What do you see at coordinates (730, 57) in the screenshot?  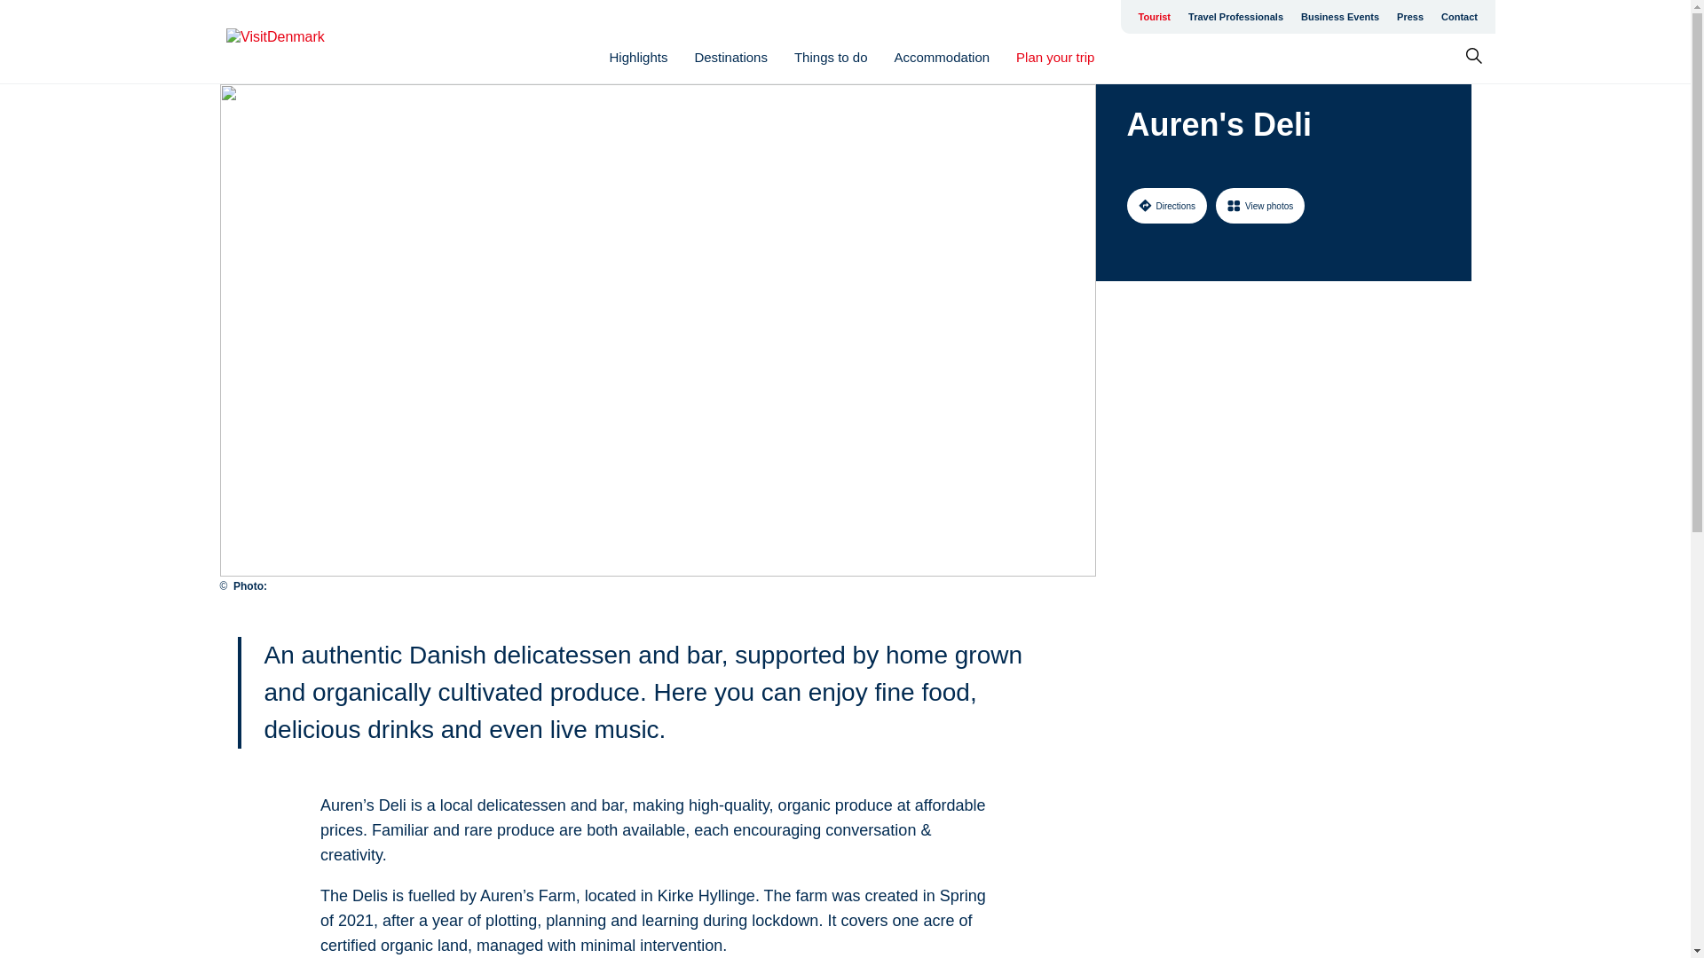 I see `Destinations` at bounding box center [730, 57].